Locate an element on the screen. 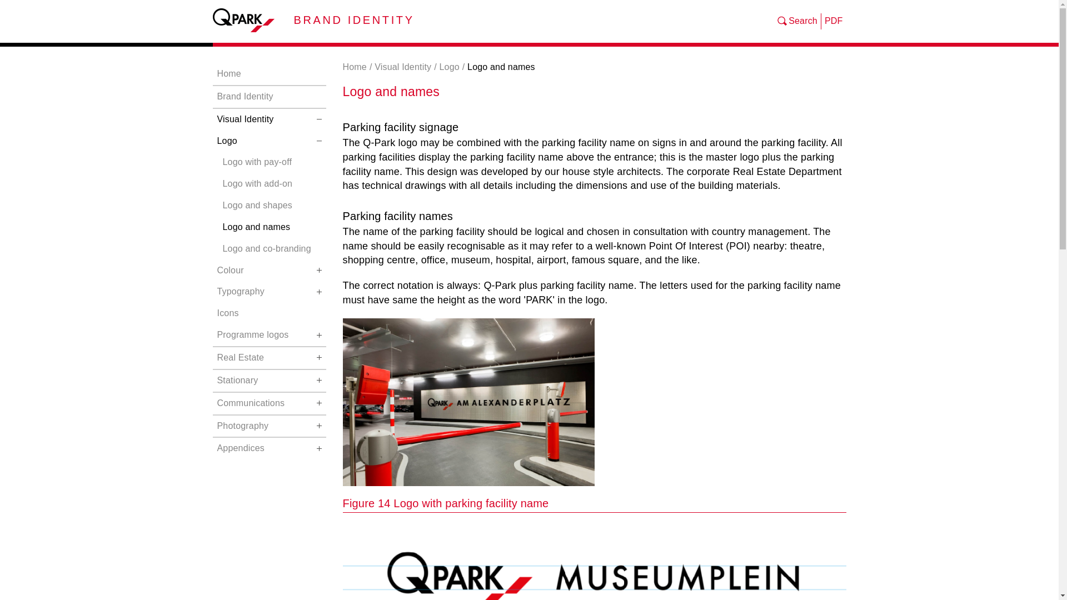 The height and width of the screenshot is (600, 1067). Visual Identity is located at coordinates (269, 119).